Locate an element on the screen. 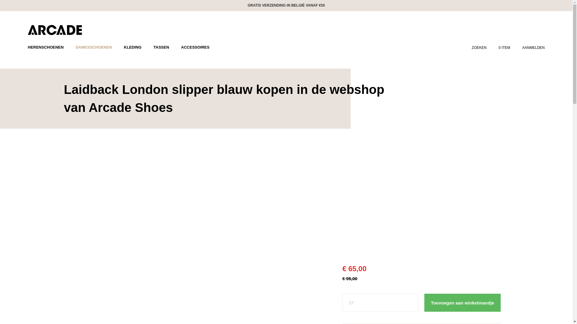  DAMESSCHOENEN is located at coordinates (94, 47).